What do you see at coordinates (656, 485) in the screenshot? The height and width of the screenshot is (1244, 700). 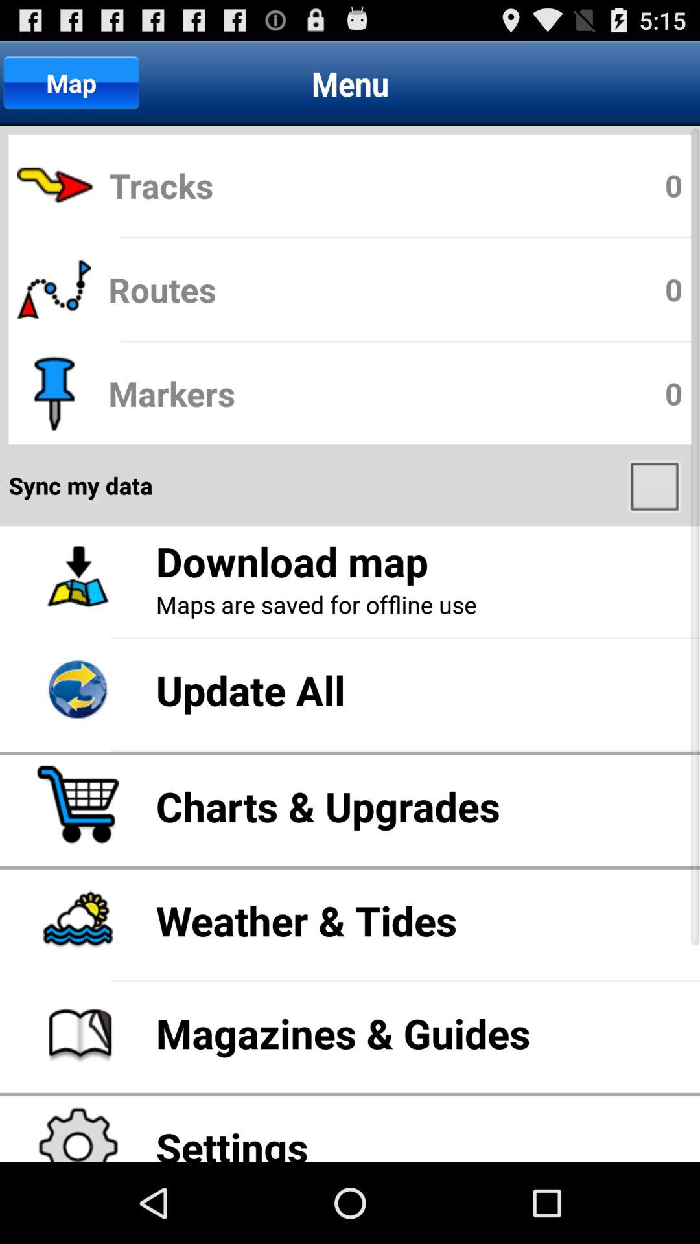 I see `tap item below markers app` at bounding box center [656, 485].